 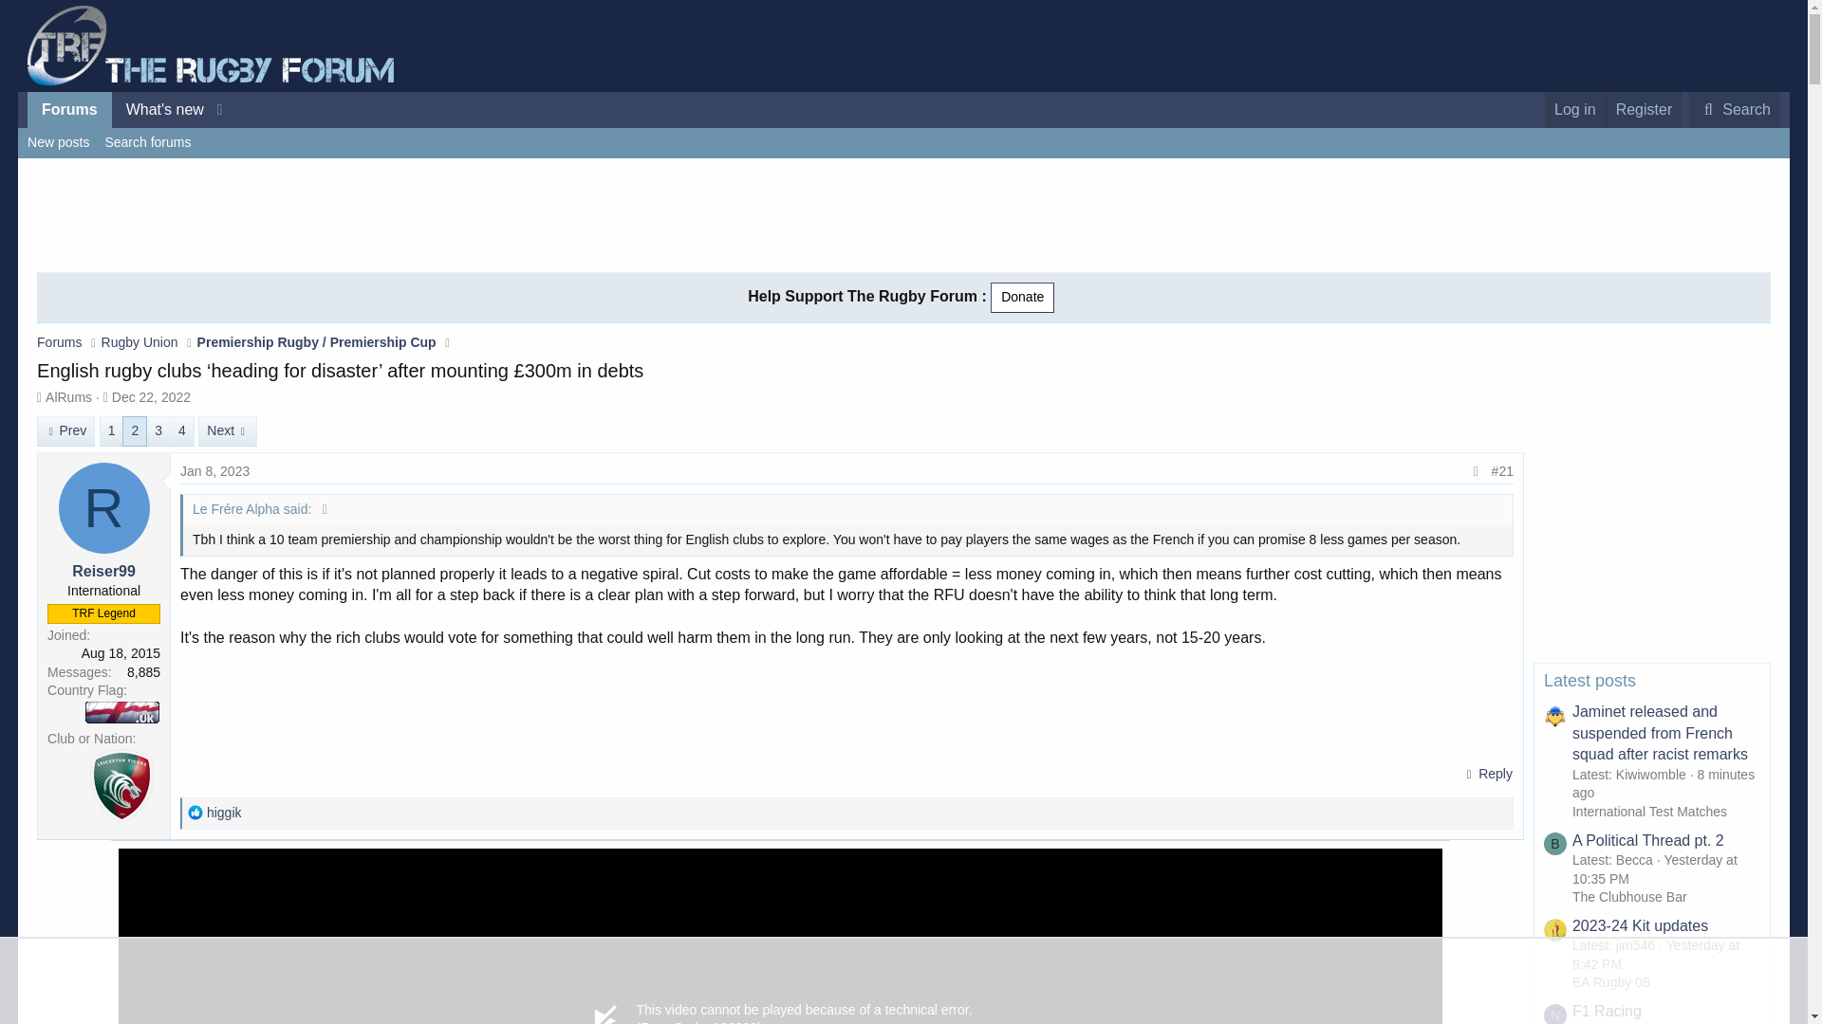 What do you see at coordinates (59, 342) in the screenshot?
I see `Forums` at bounding box center [59, 342].